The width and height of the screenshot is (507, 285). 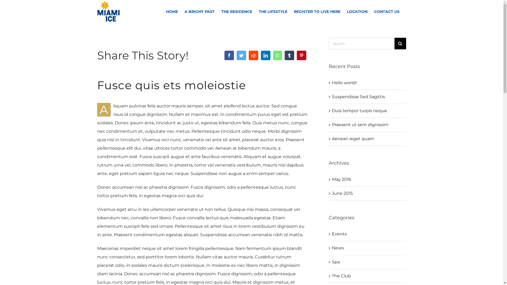 I want to click on June 2015, so click(x=342, y=193).